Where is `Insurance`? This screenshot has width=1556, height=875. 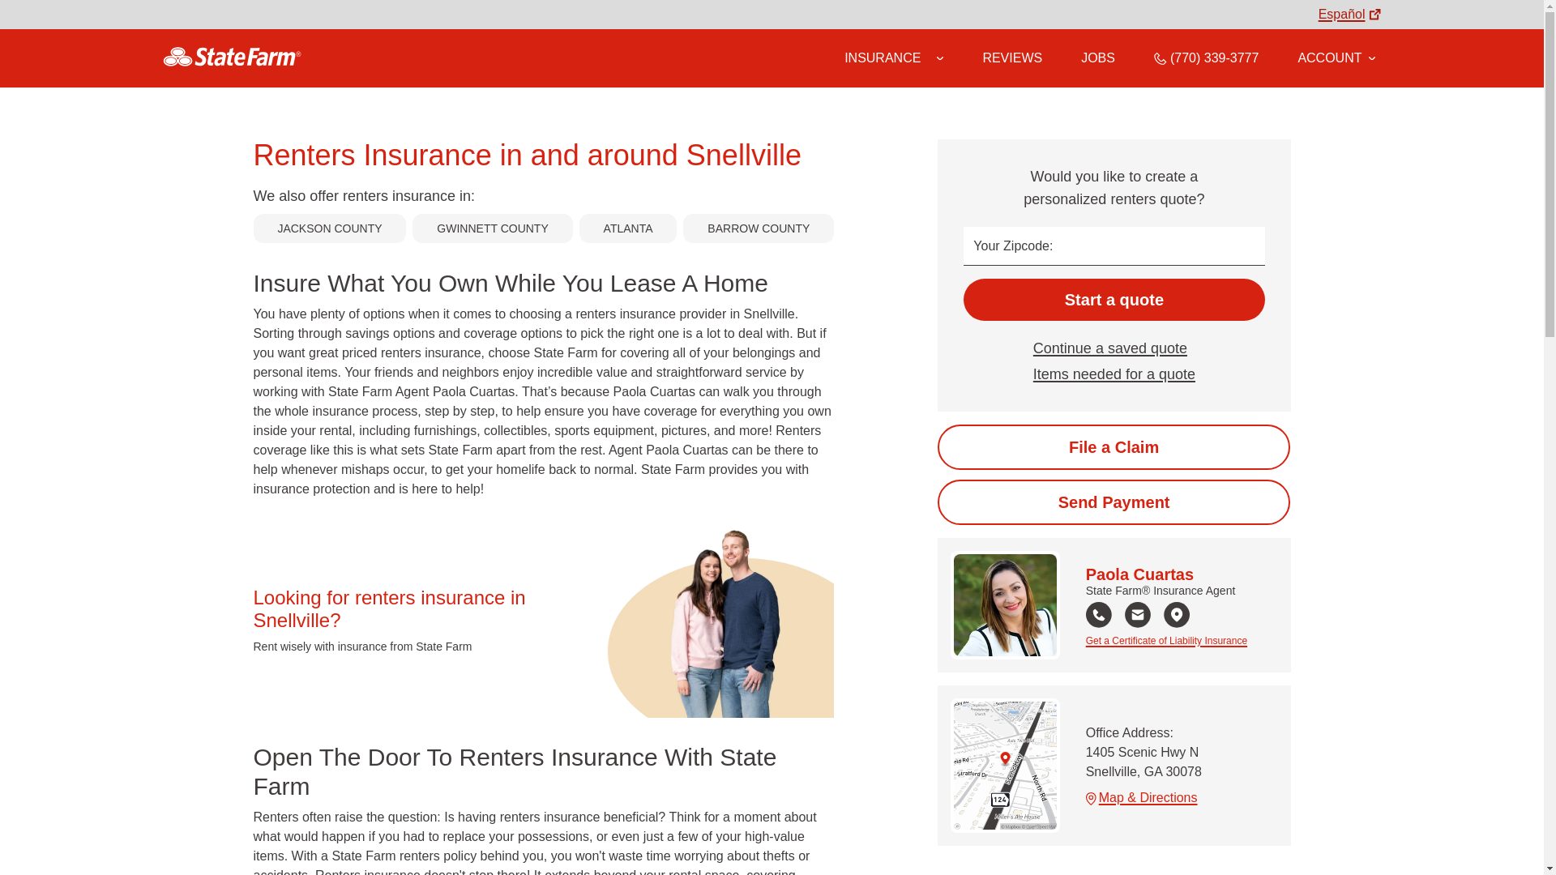
Insurance is located at coordinates (893, 58).